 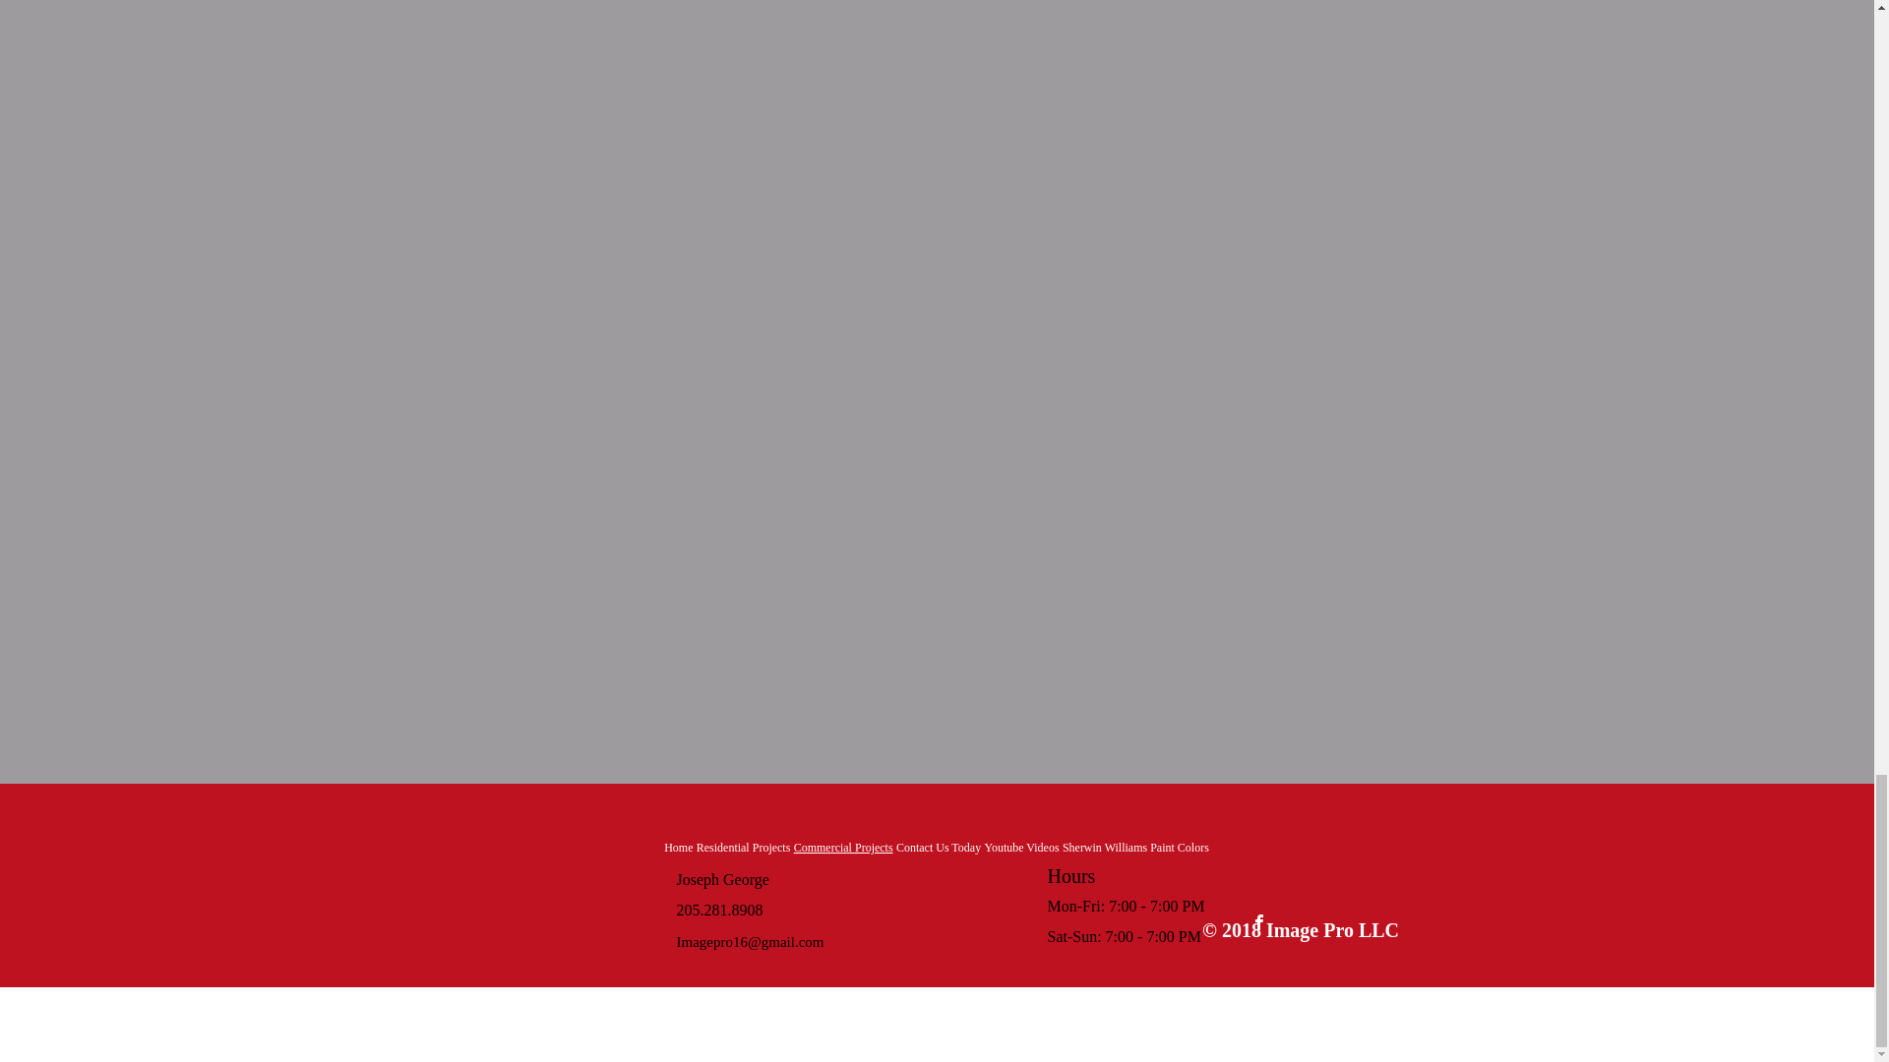 What do you see at coordinates (842, 848) in the screenshot?
I see `Commercial Projects` at bounding box center [842, 848].